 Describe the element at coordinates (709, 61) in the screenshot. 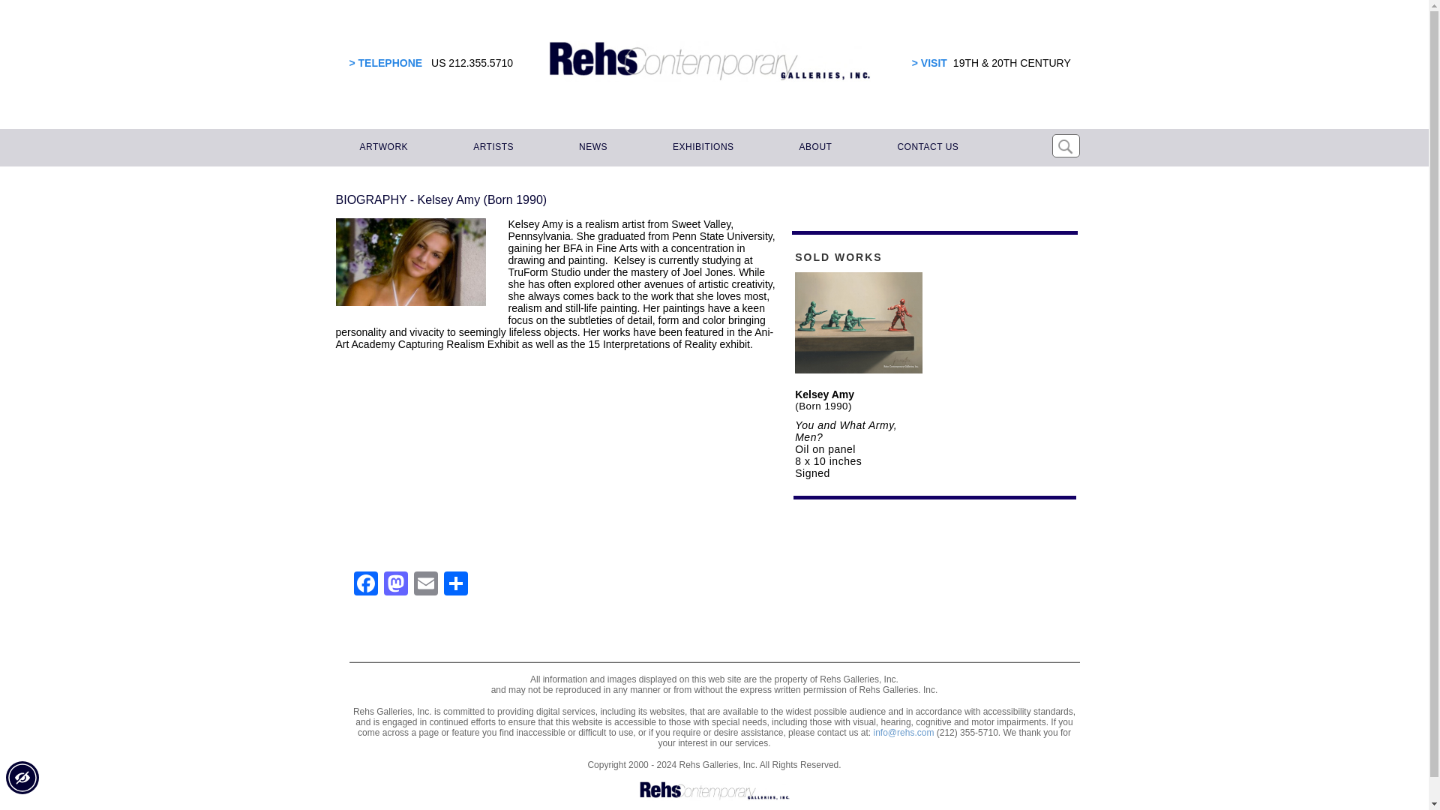

I see `Logo` at that location.